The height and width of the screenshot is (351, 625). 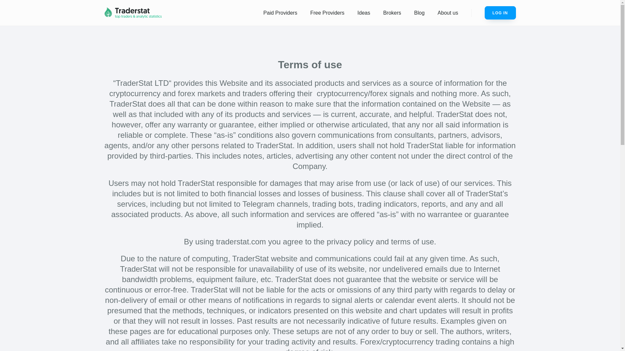 I want to click on LOG IN, so click(x=500, y=13).